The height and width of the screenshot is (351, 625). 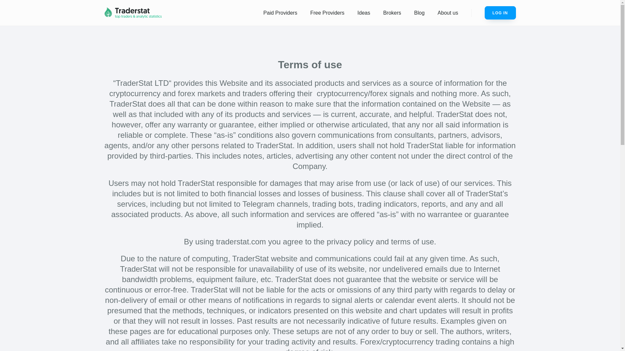 I want to click on LOG IN, so click(x=500, y=13).